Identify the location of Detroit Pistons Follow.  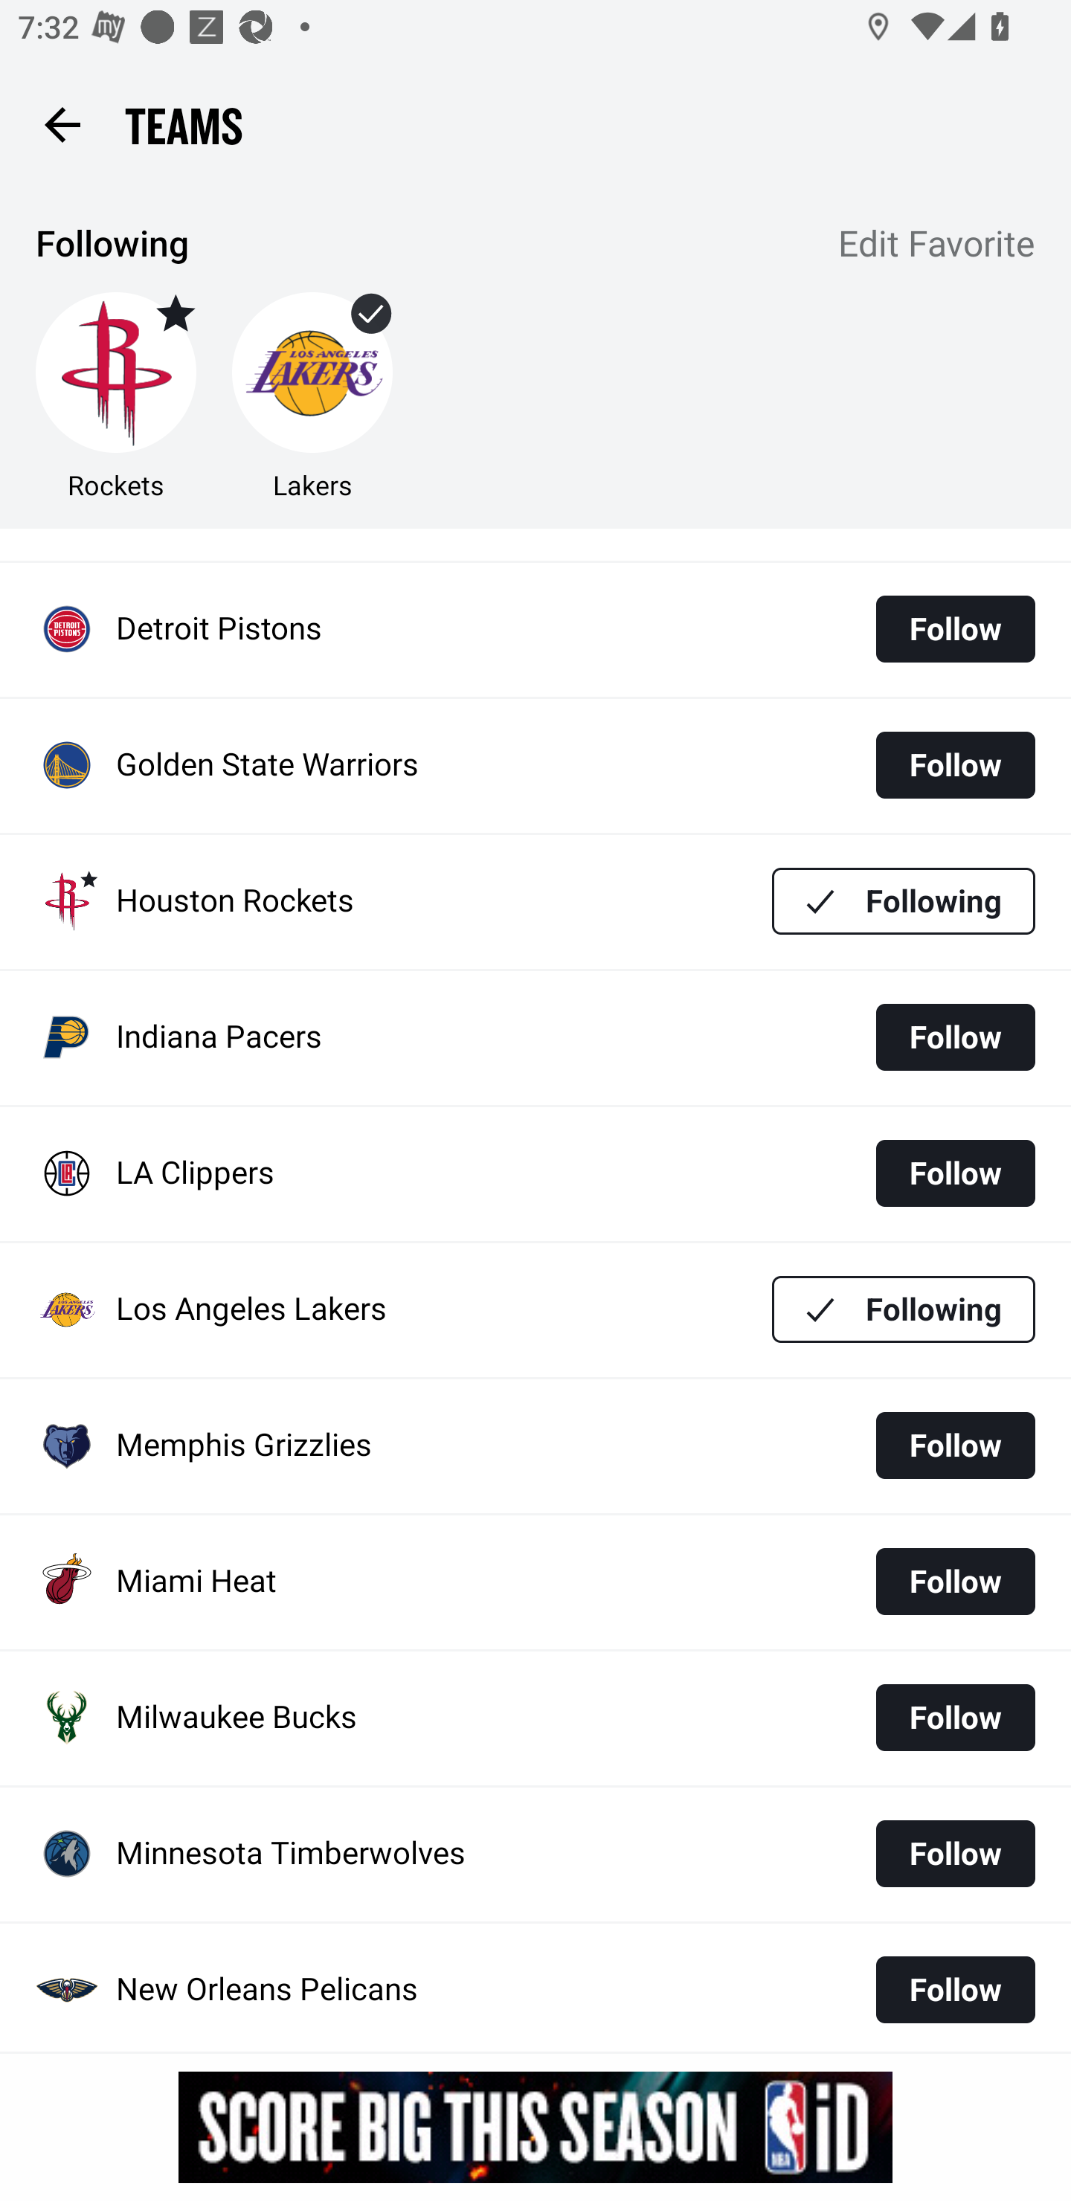
(535, 631).